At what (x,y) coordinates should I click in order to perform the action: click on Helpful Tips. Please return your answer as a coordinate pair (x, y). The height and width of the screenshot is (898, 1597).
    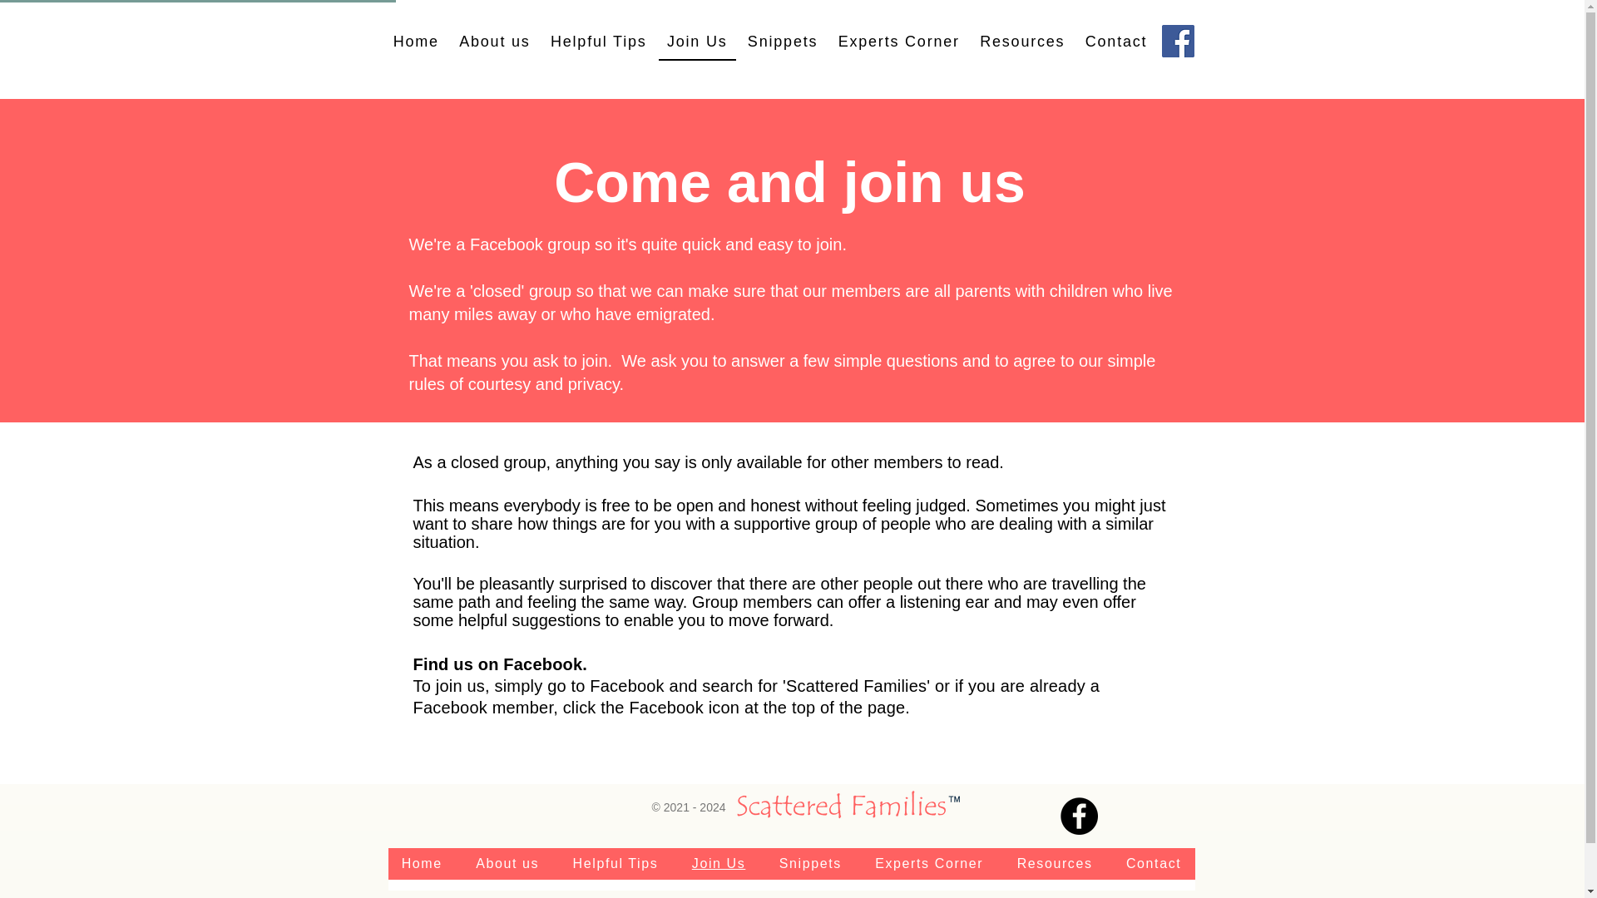
    Looking at the image, I should click on (615, 875).